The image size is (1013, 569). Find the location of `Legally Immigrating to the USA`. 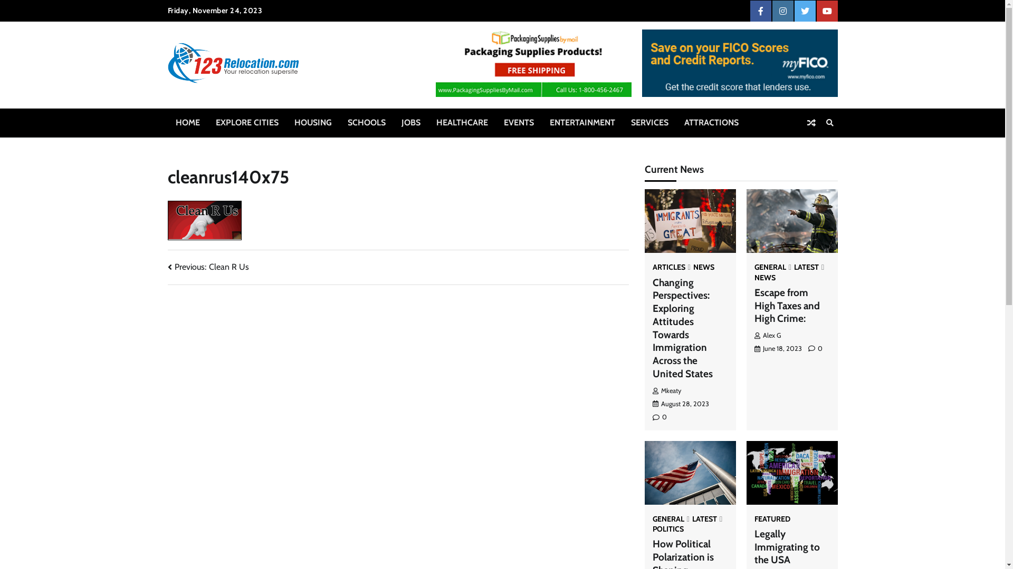

Legally Immigrating to the USA is located at coordinates (787, 547).